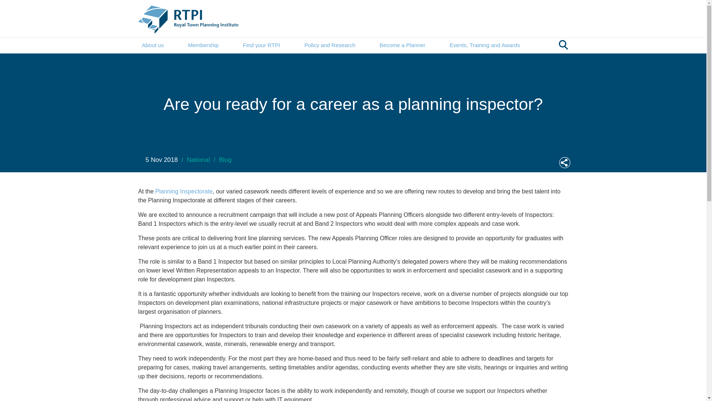 The width and height of the screenshot is (712, 401). I want to click on Find your RTPI, so click(261, 45).